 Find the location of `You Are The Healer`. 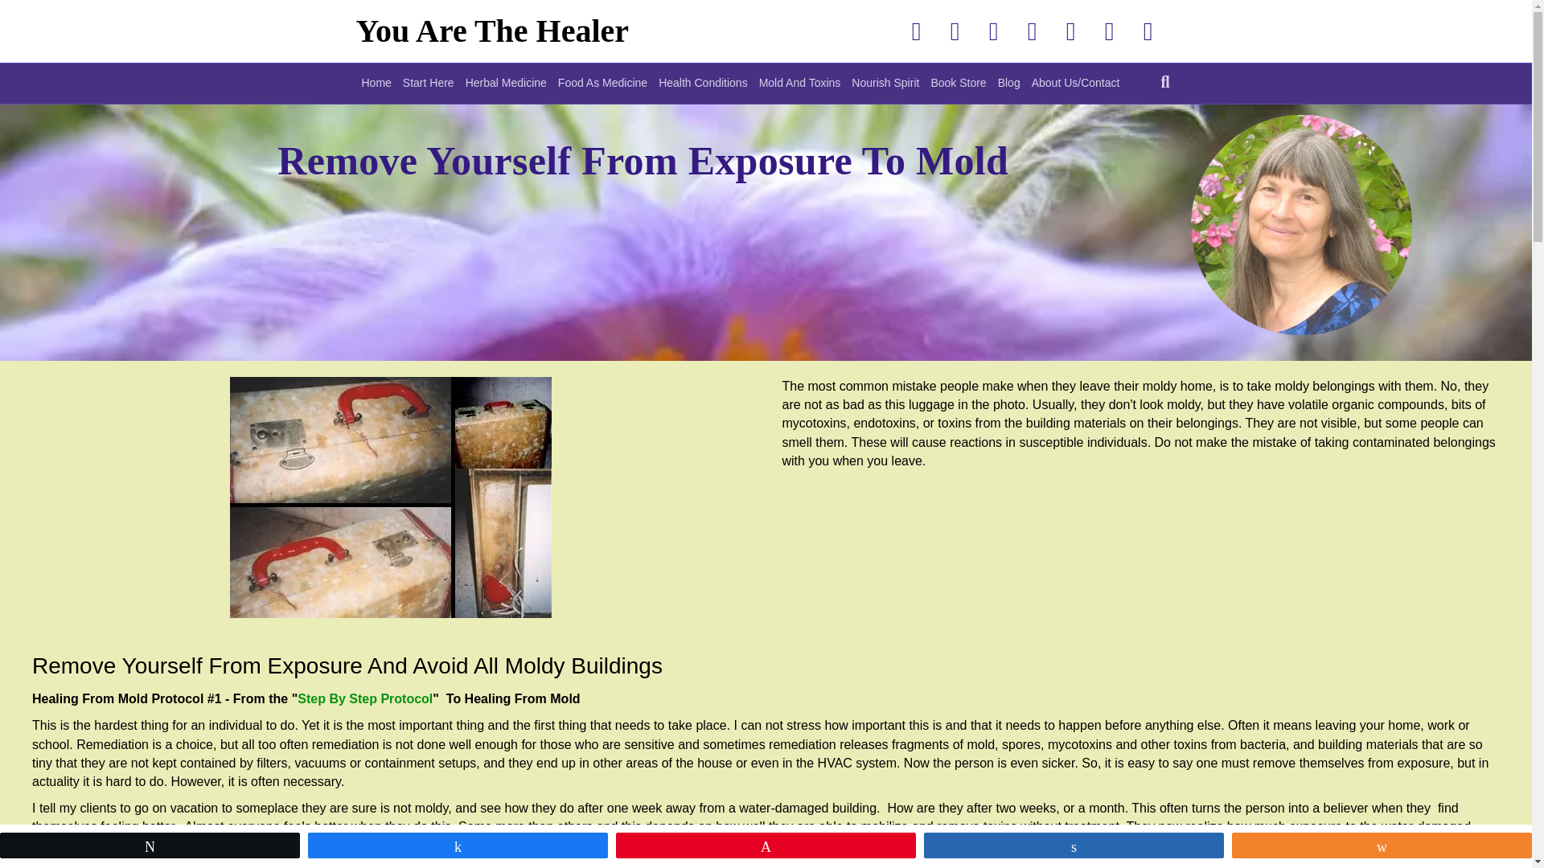

You Are The Healer is located at coordinates (548, 31).